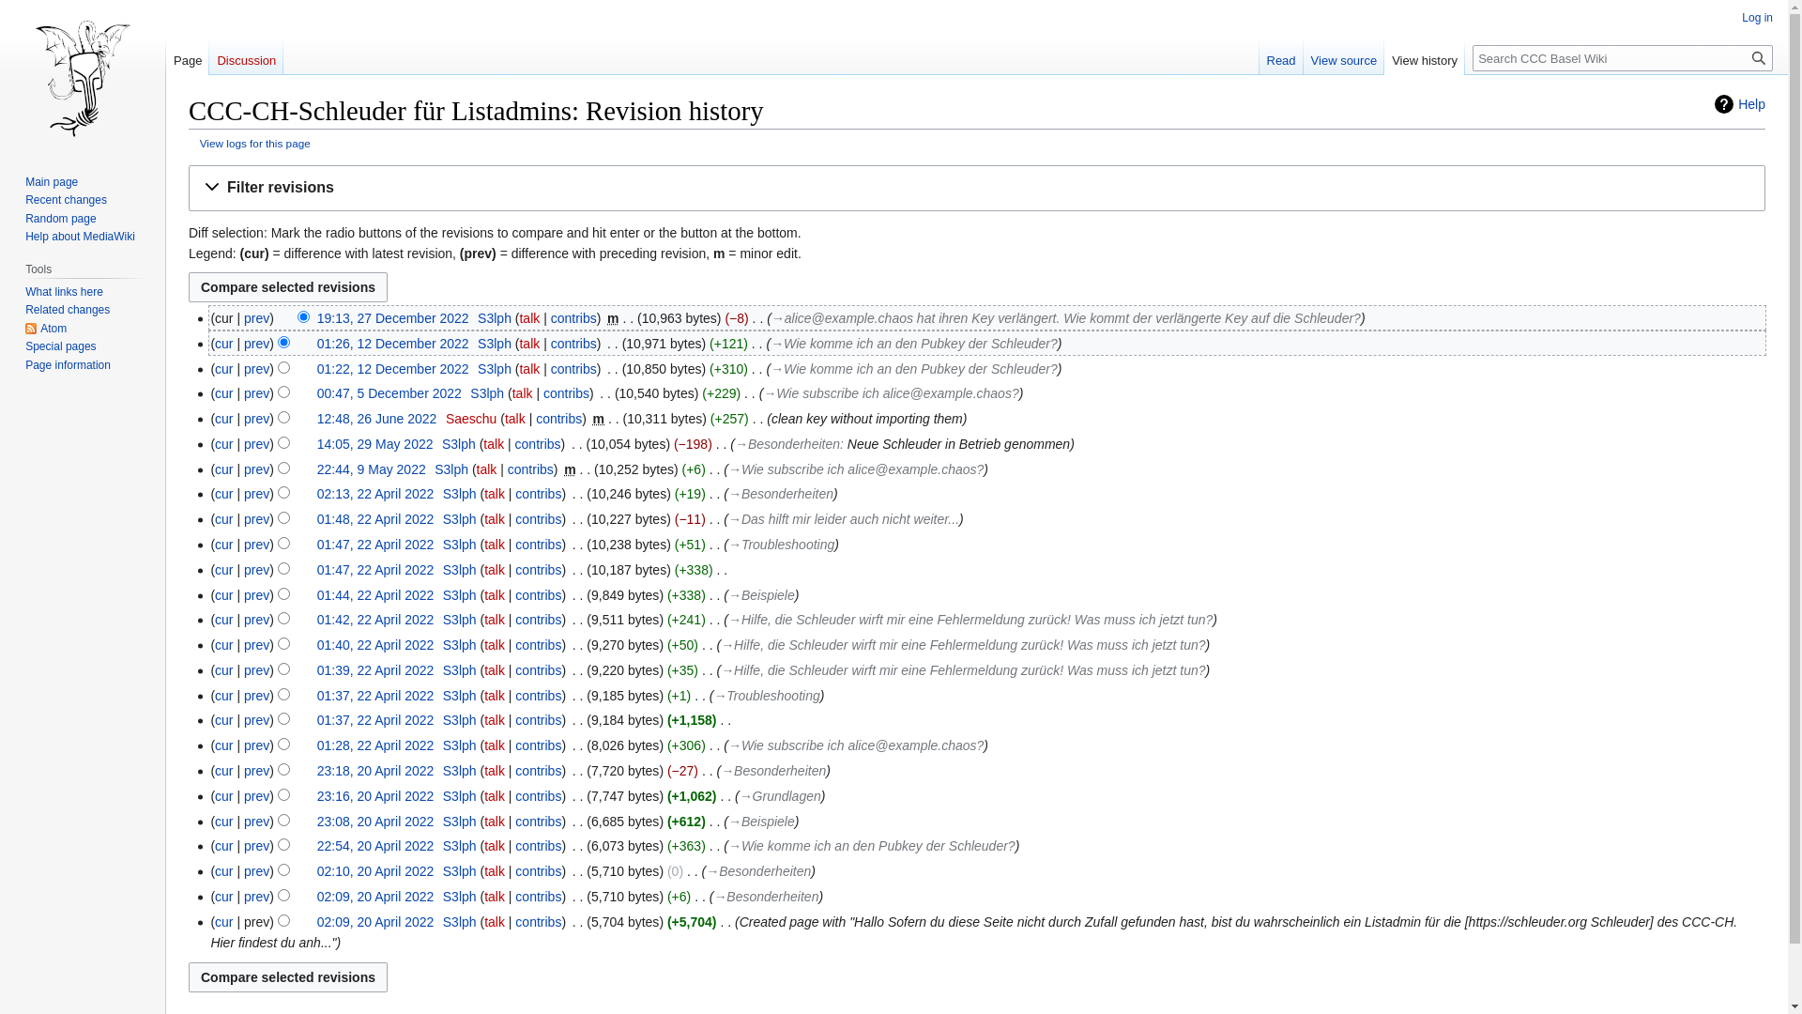 The image size is (1802, 1014). I want to click on prev, so click(257, 469).